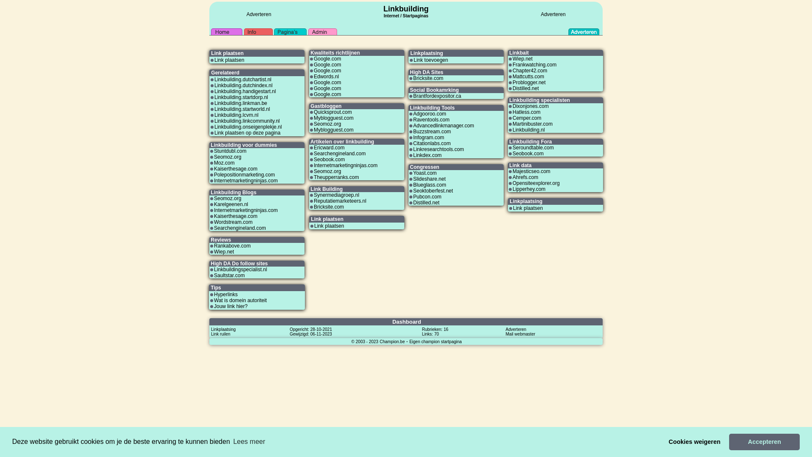 This screenshot has width=812, height=457. Describe the element at coordinates (249, 442) in the screenshot. I see `Lees meer` at that location.